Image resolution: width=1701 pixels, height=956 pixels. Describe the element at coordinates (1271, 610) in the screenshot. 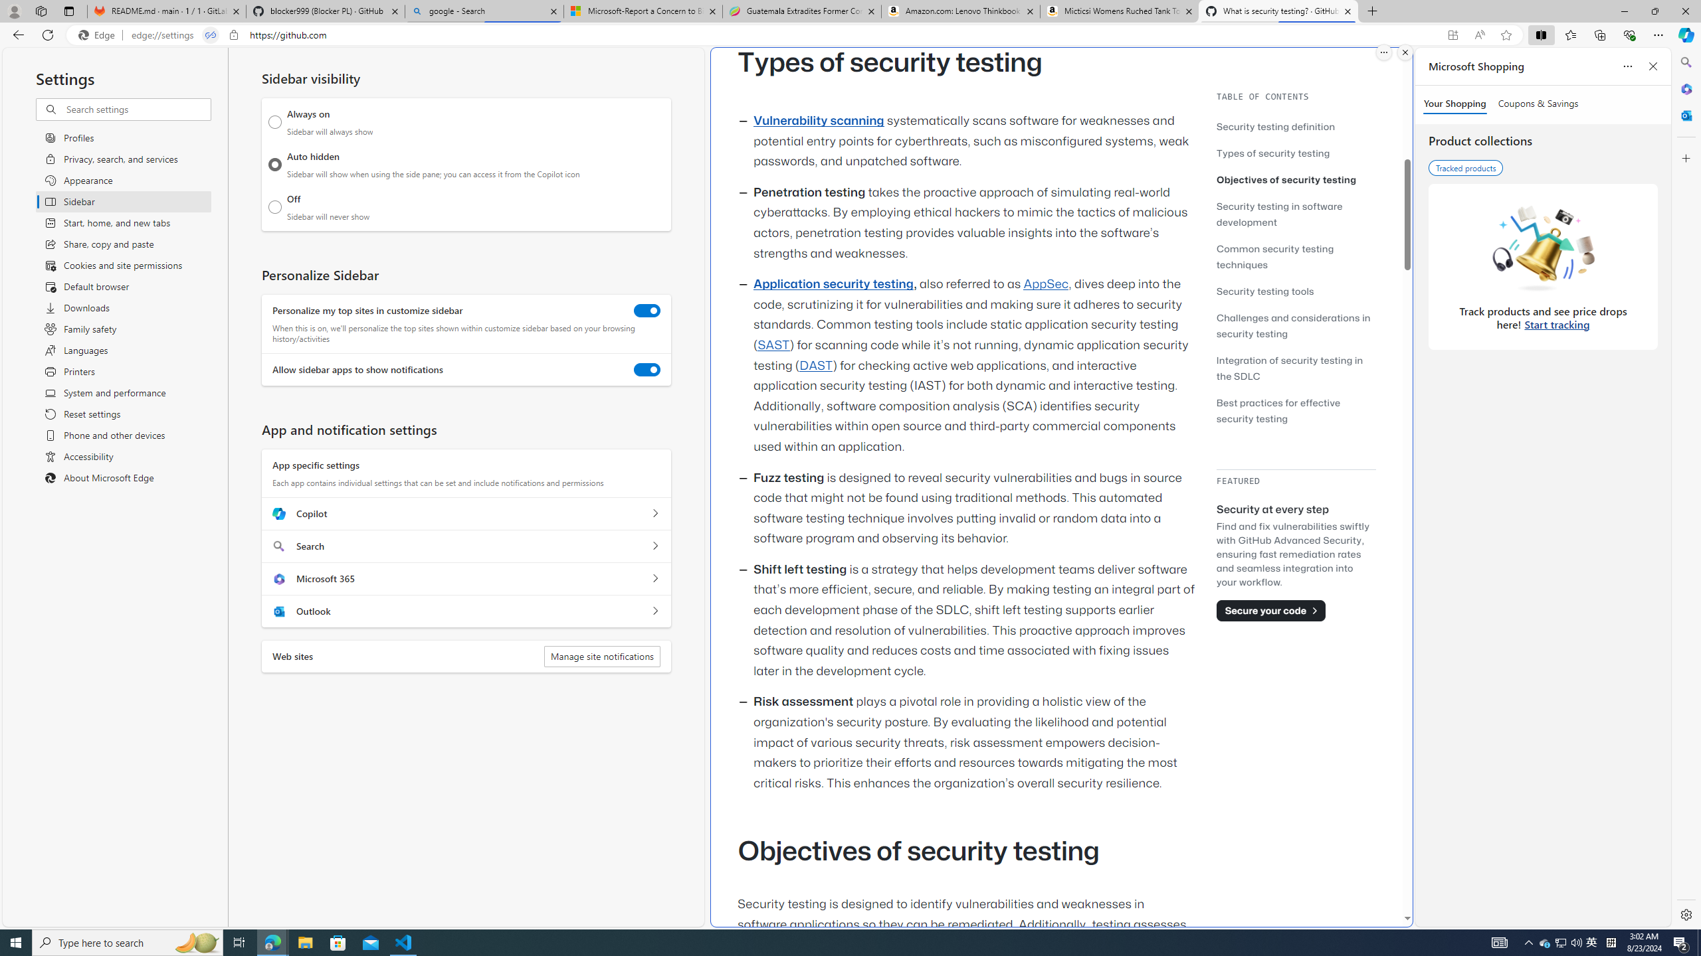

I see `Secure your code` at that location.